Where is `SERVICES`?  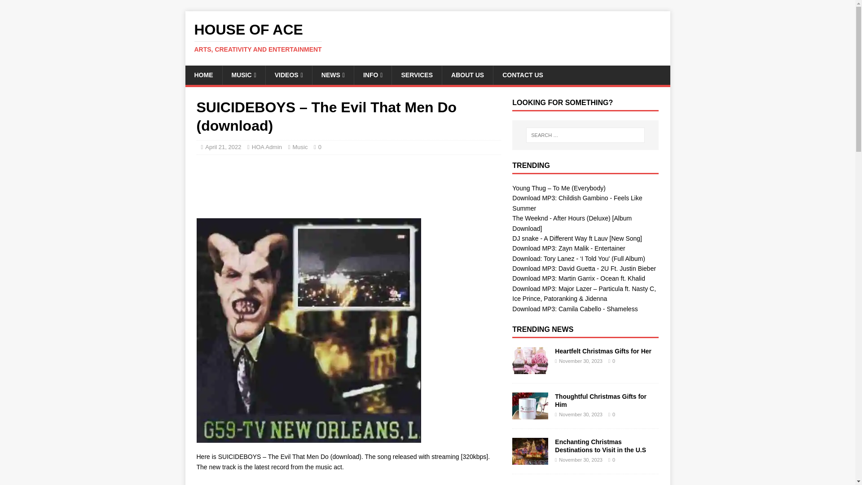 SERVICES is located at coordinates (416, 75).